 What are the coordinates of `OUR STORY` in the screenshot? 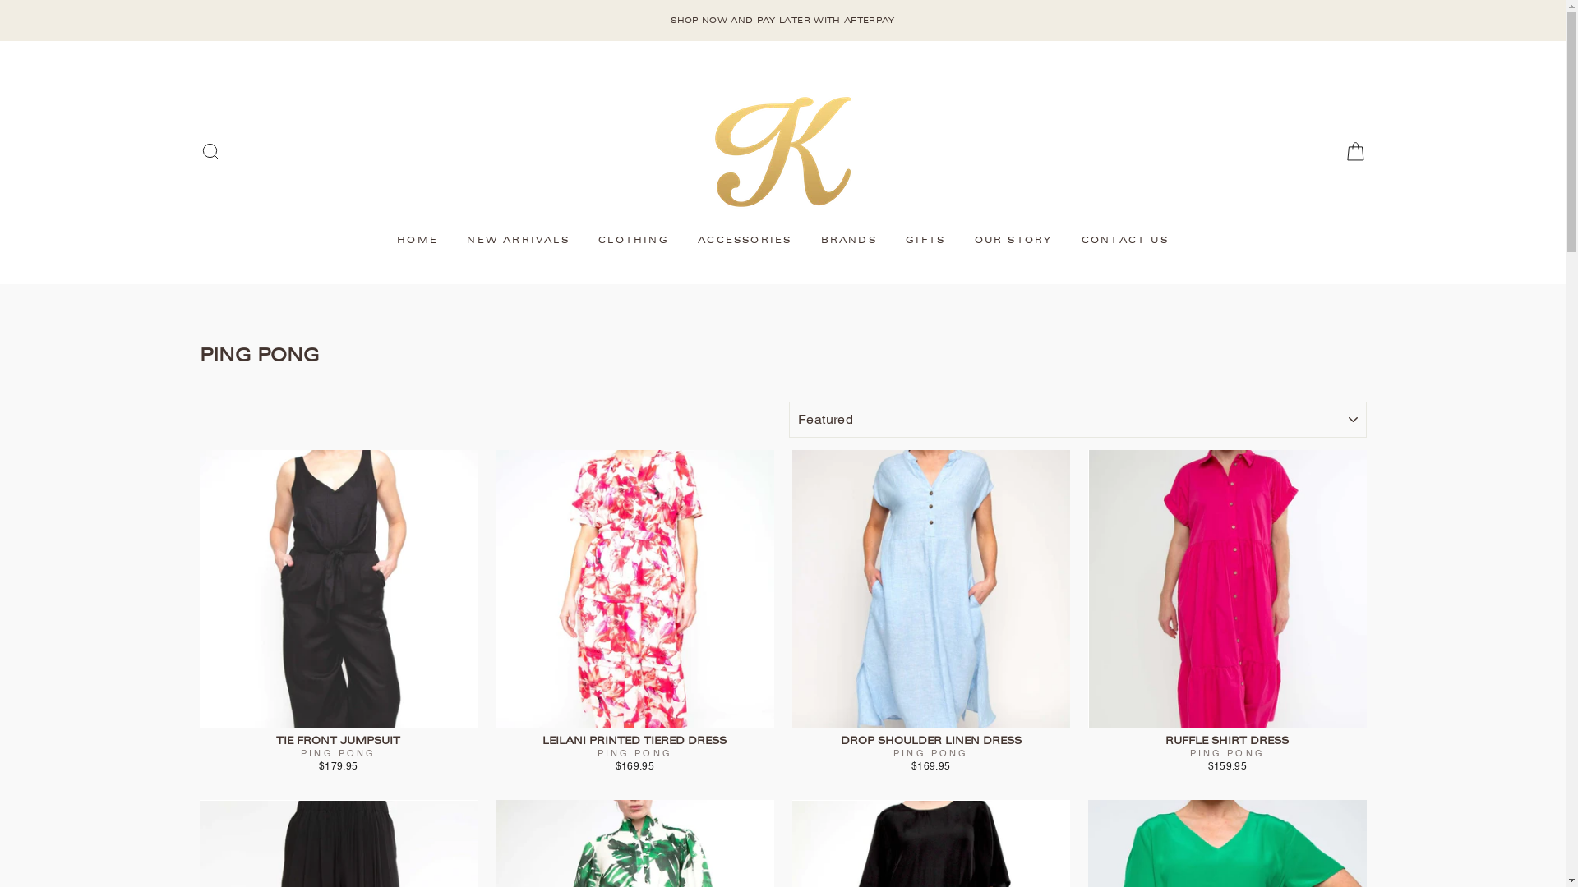 It's located at (1014, 241).